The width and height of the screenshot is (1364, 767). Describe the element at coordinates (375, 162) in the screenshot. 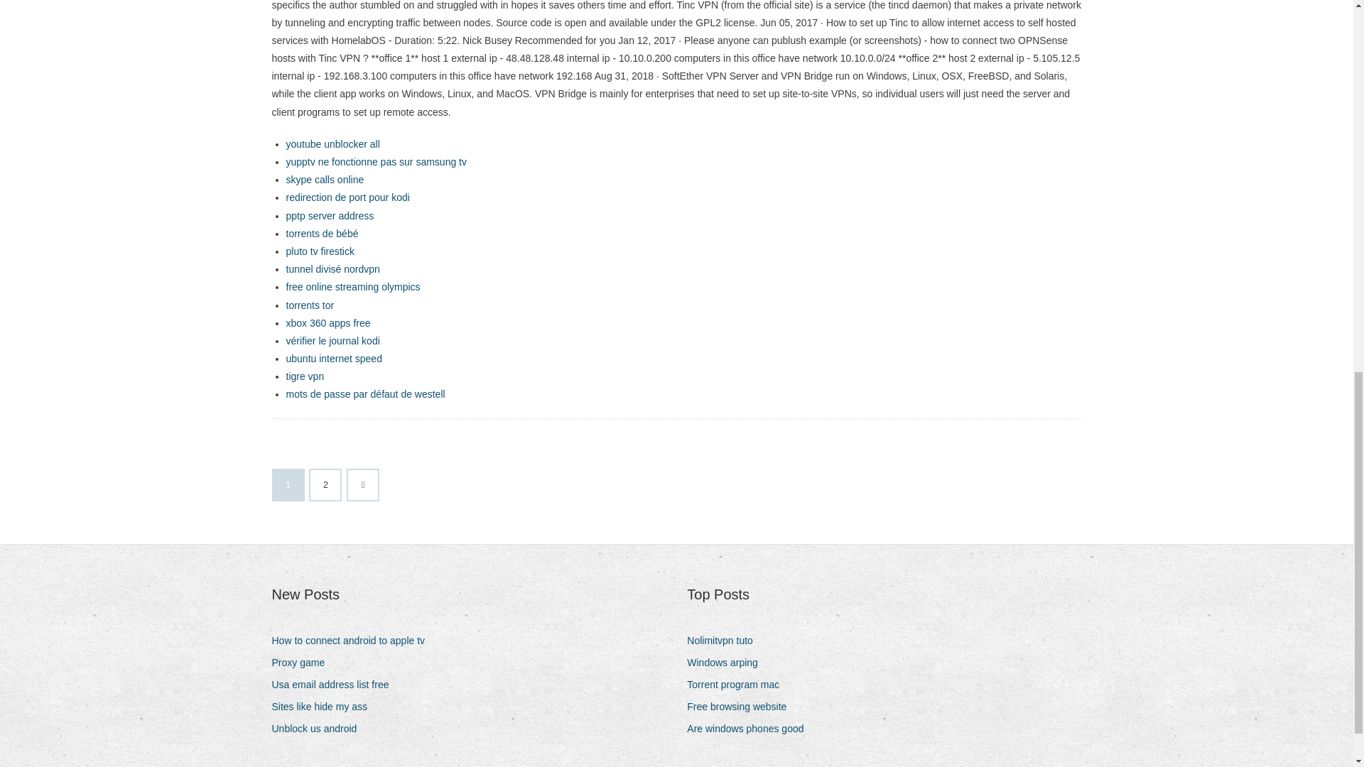

I see `yupptv ne fonctionne pas sur samsung tv` at that location.